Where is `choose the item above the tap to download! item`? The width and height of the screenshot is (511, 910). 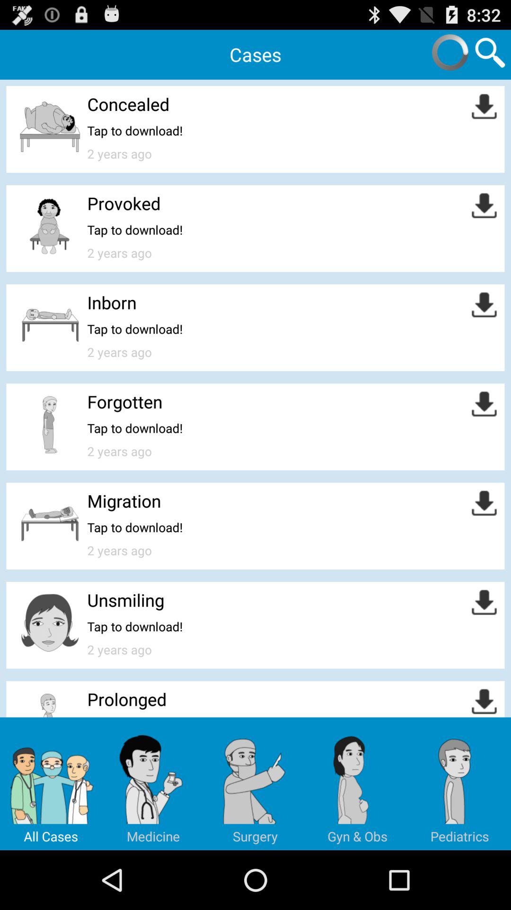 choose the item above the tap to download! item is located at coordinates (125, 401).